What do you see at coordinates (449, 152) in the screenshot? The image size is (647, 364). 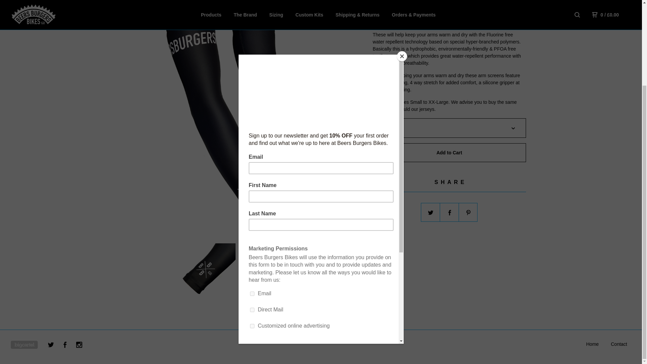 I see `Add to Cart` at bounding box center [449, 152].